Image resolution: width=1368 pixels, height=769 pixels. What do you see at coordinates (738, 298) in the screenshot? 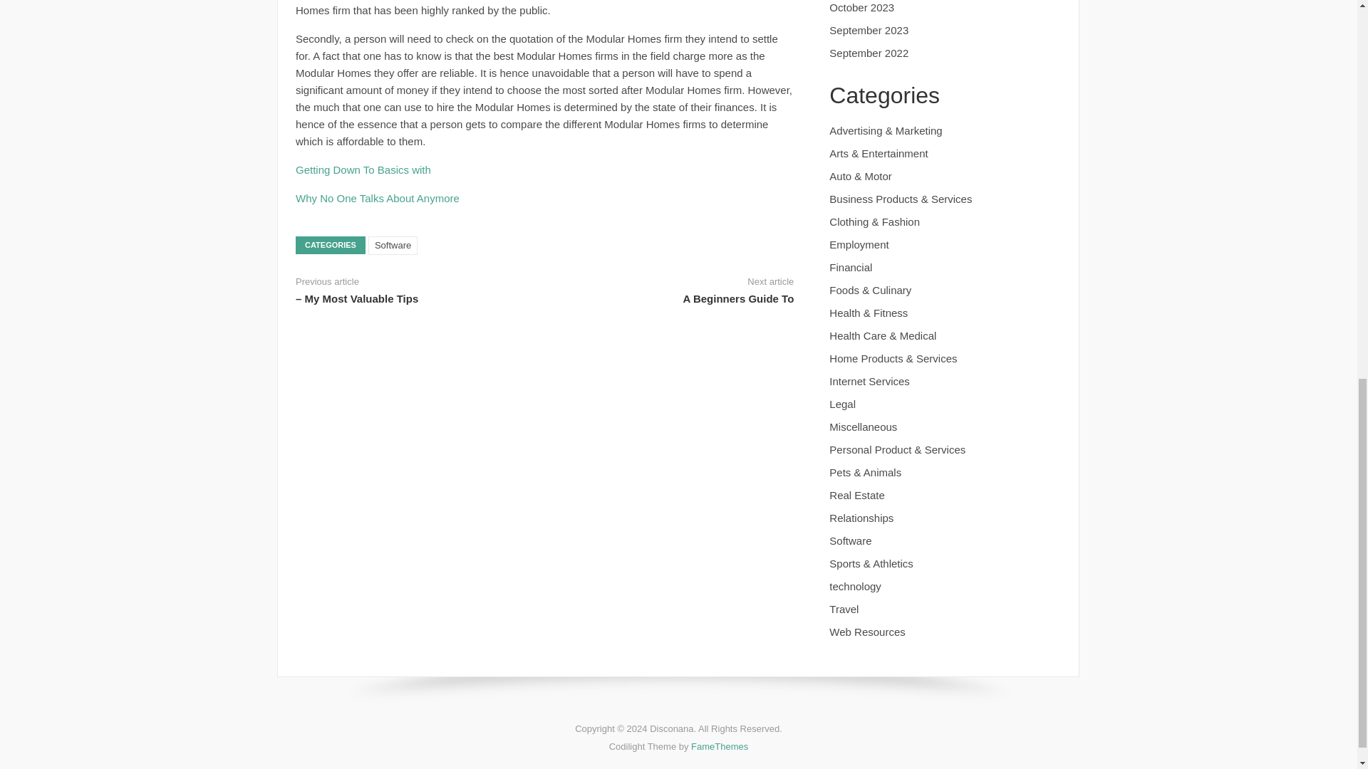
I see `A Beginners Guide To` at bounding box center [738, 298].